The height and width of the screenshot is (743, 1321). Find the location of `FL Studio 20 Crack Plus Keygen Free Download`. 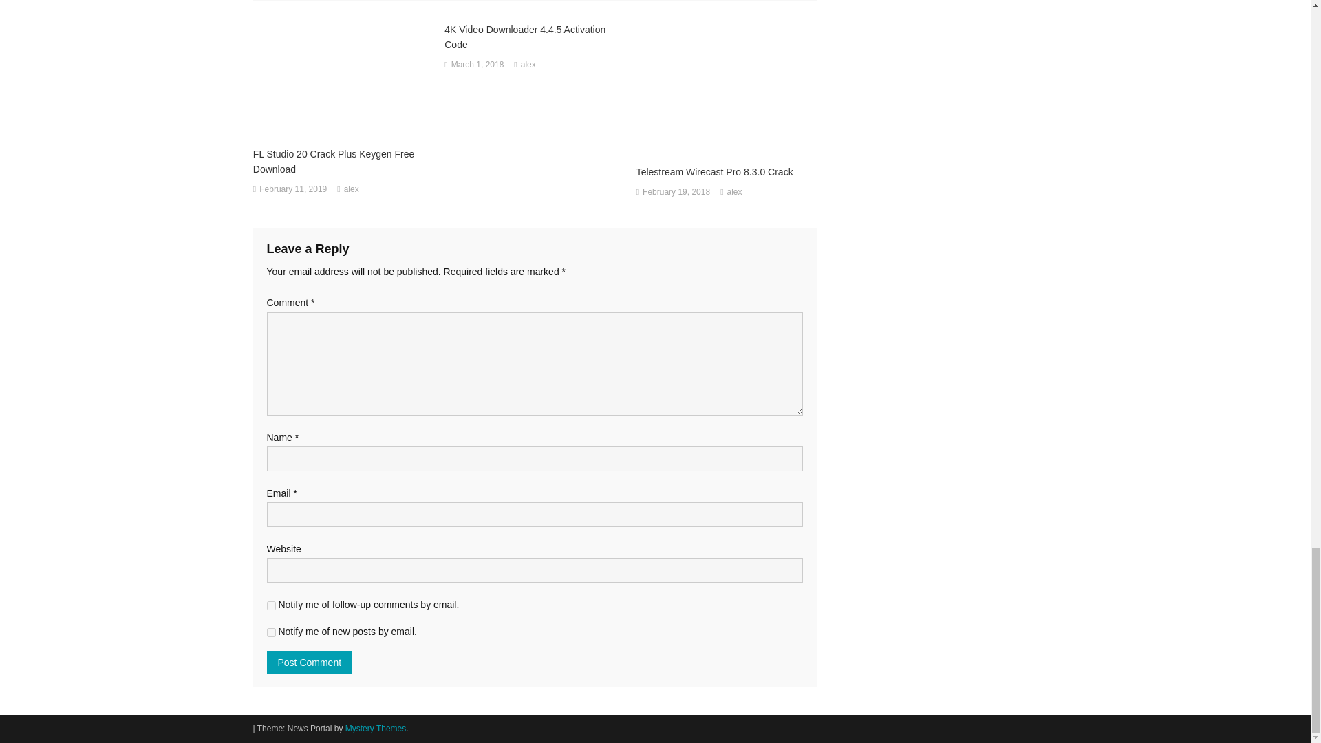

FL Studio 20 Crack Plus Keygen Free Download is located at coordinates (343, 161).